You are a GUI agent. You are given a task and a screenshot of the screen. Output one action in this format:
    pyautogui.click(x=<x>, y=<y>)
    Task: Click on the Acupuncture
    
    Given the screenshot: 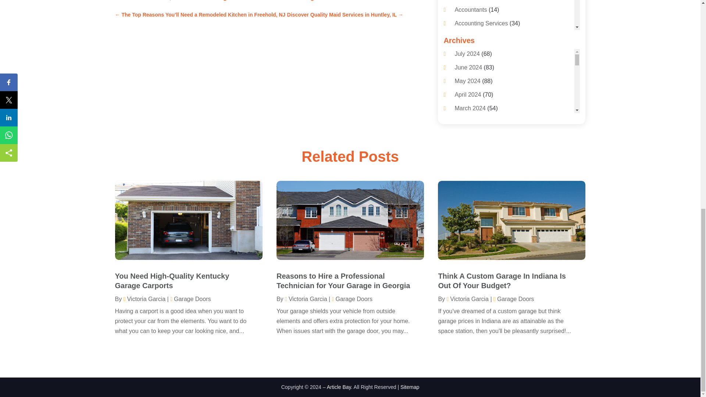 What is the action you would take?
    pyautogui.click(x=471, y=37)
    